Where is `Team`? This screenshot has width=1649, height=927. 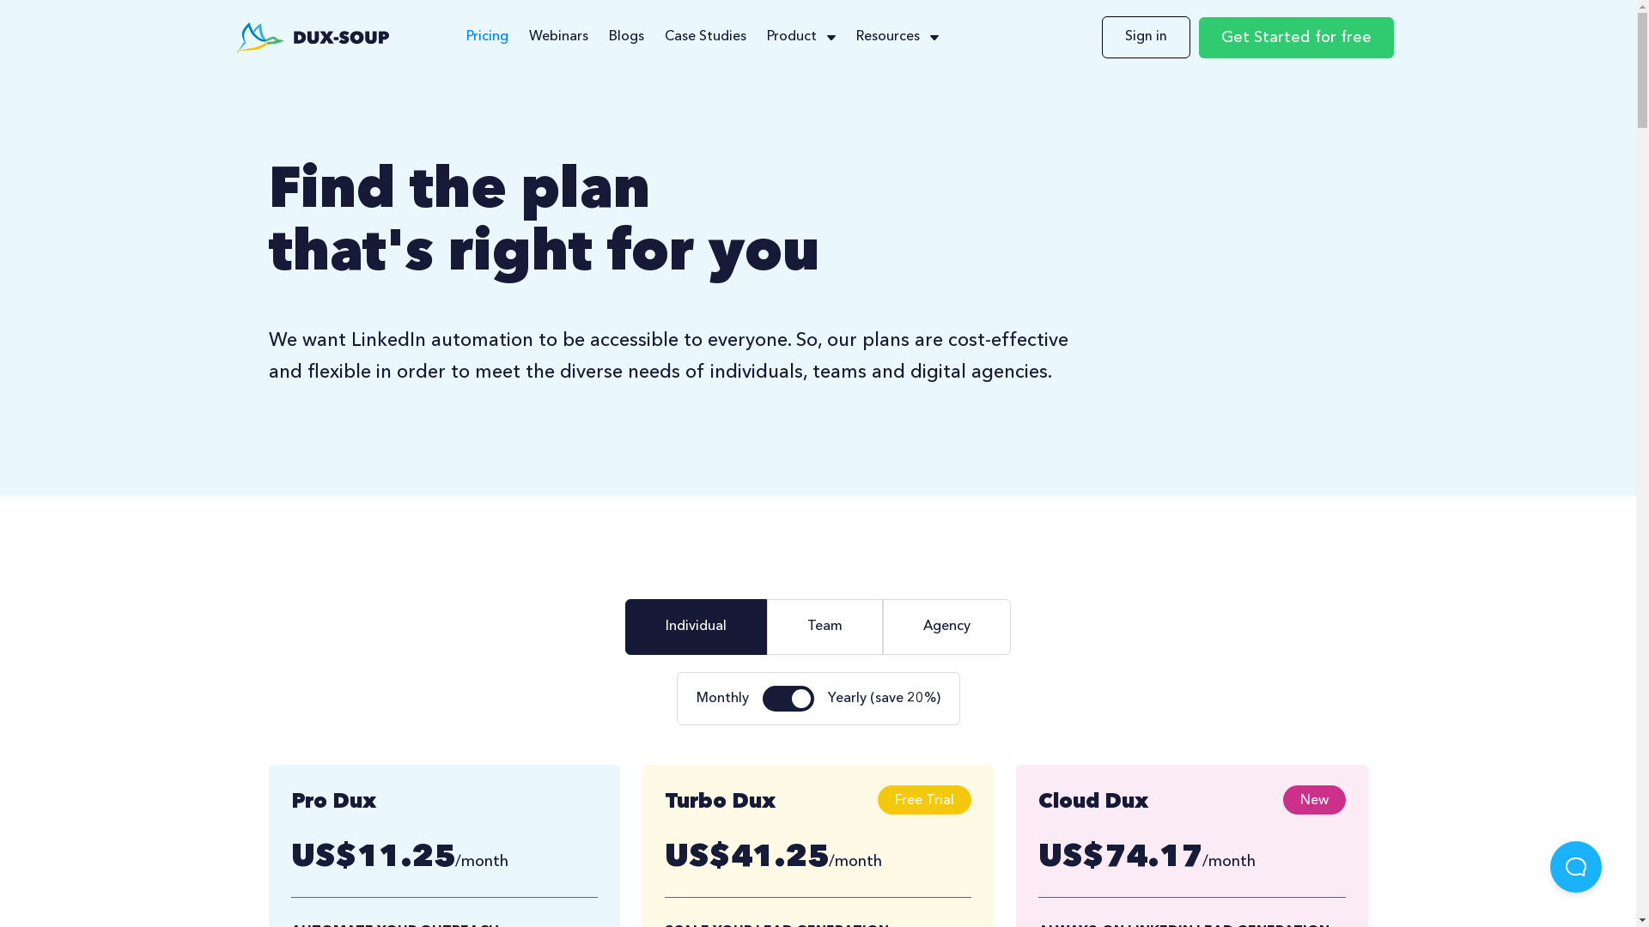
Team is located at coordinates (824, 627).